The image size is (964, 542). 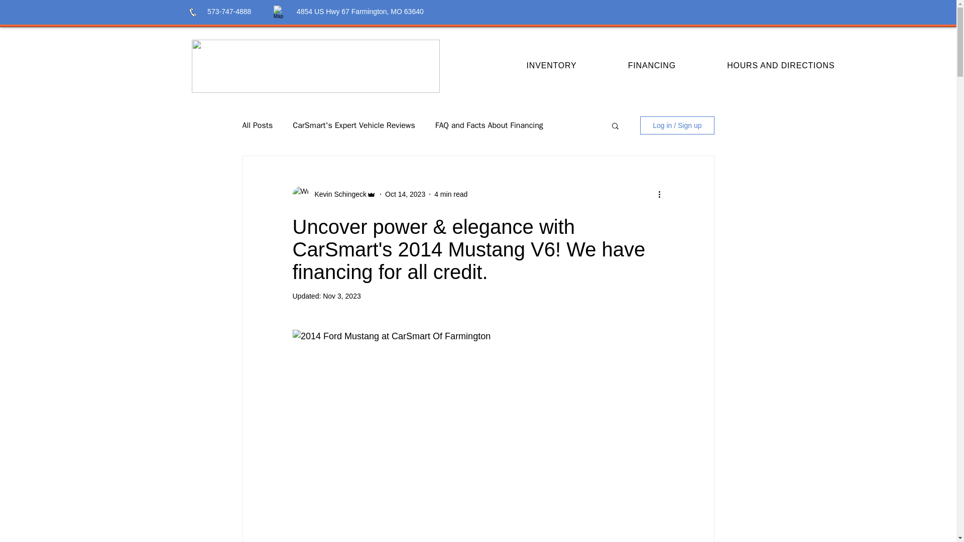 What do you see at coordinates (257, 125) in the screenshot?
I see `All Posts` at bounding box center [257, 125].